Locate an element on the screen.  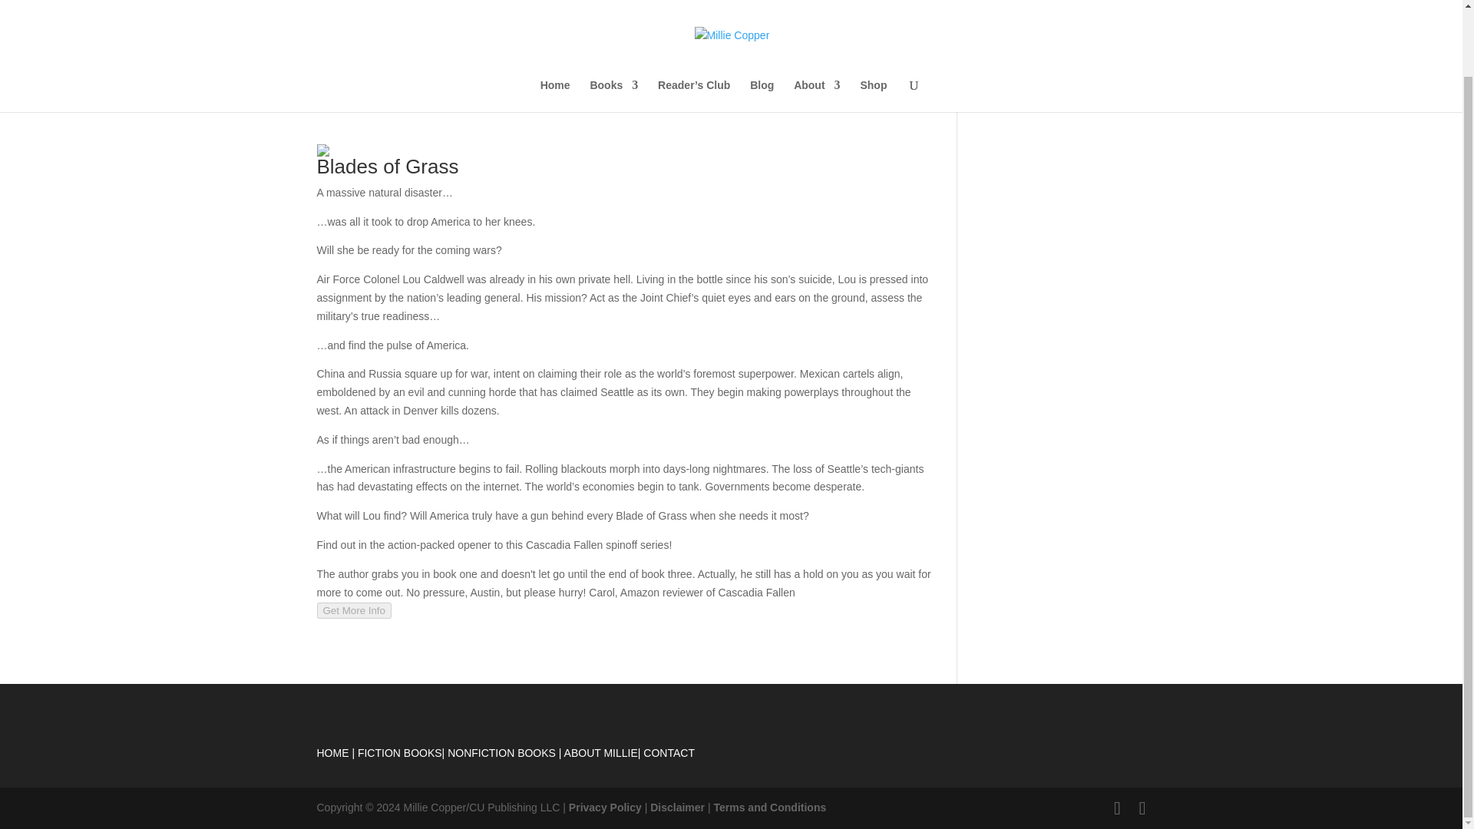
About is located at coordinates (817, 22).